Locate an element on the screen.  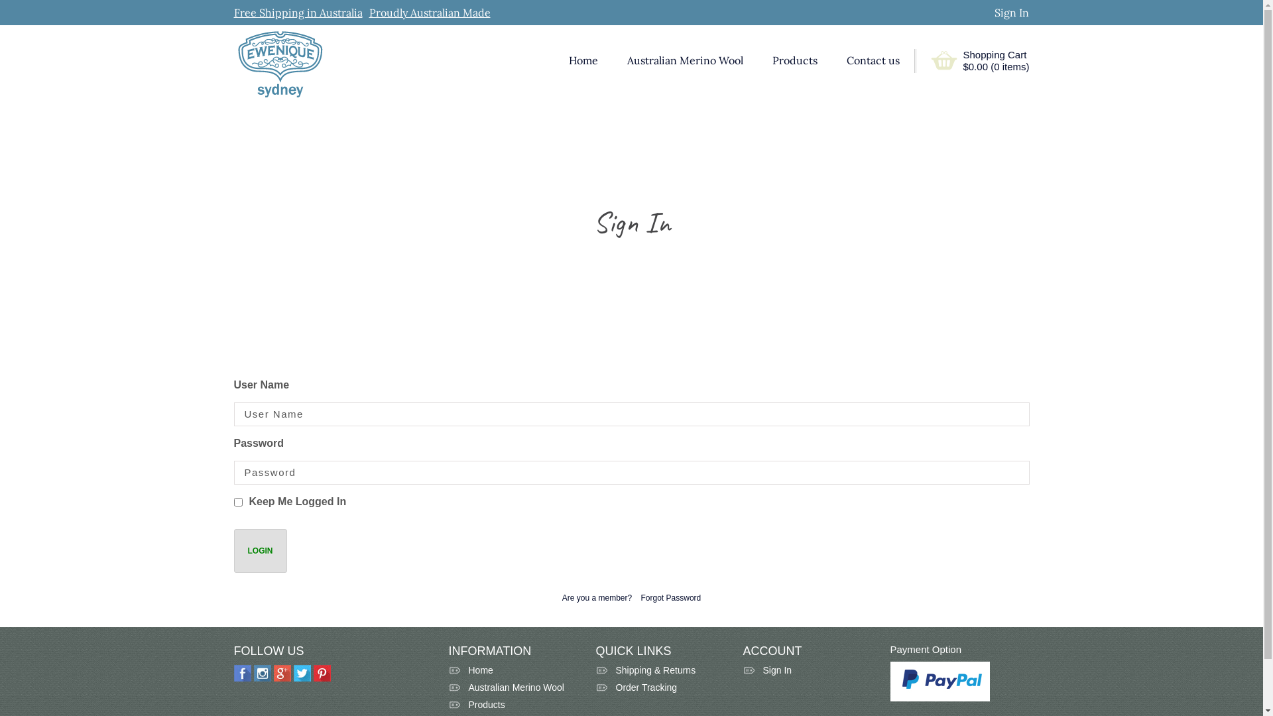
Sign In is located at coordinates (1012, 13).